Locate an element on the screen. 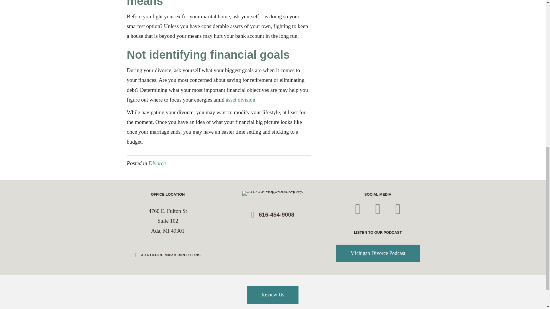 The height and width of the screenshot is (309, 550). Divorce is located at coordinates (157, 163).